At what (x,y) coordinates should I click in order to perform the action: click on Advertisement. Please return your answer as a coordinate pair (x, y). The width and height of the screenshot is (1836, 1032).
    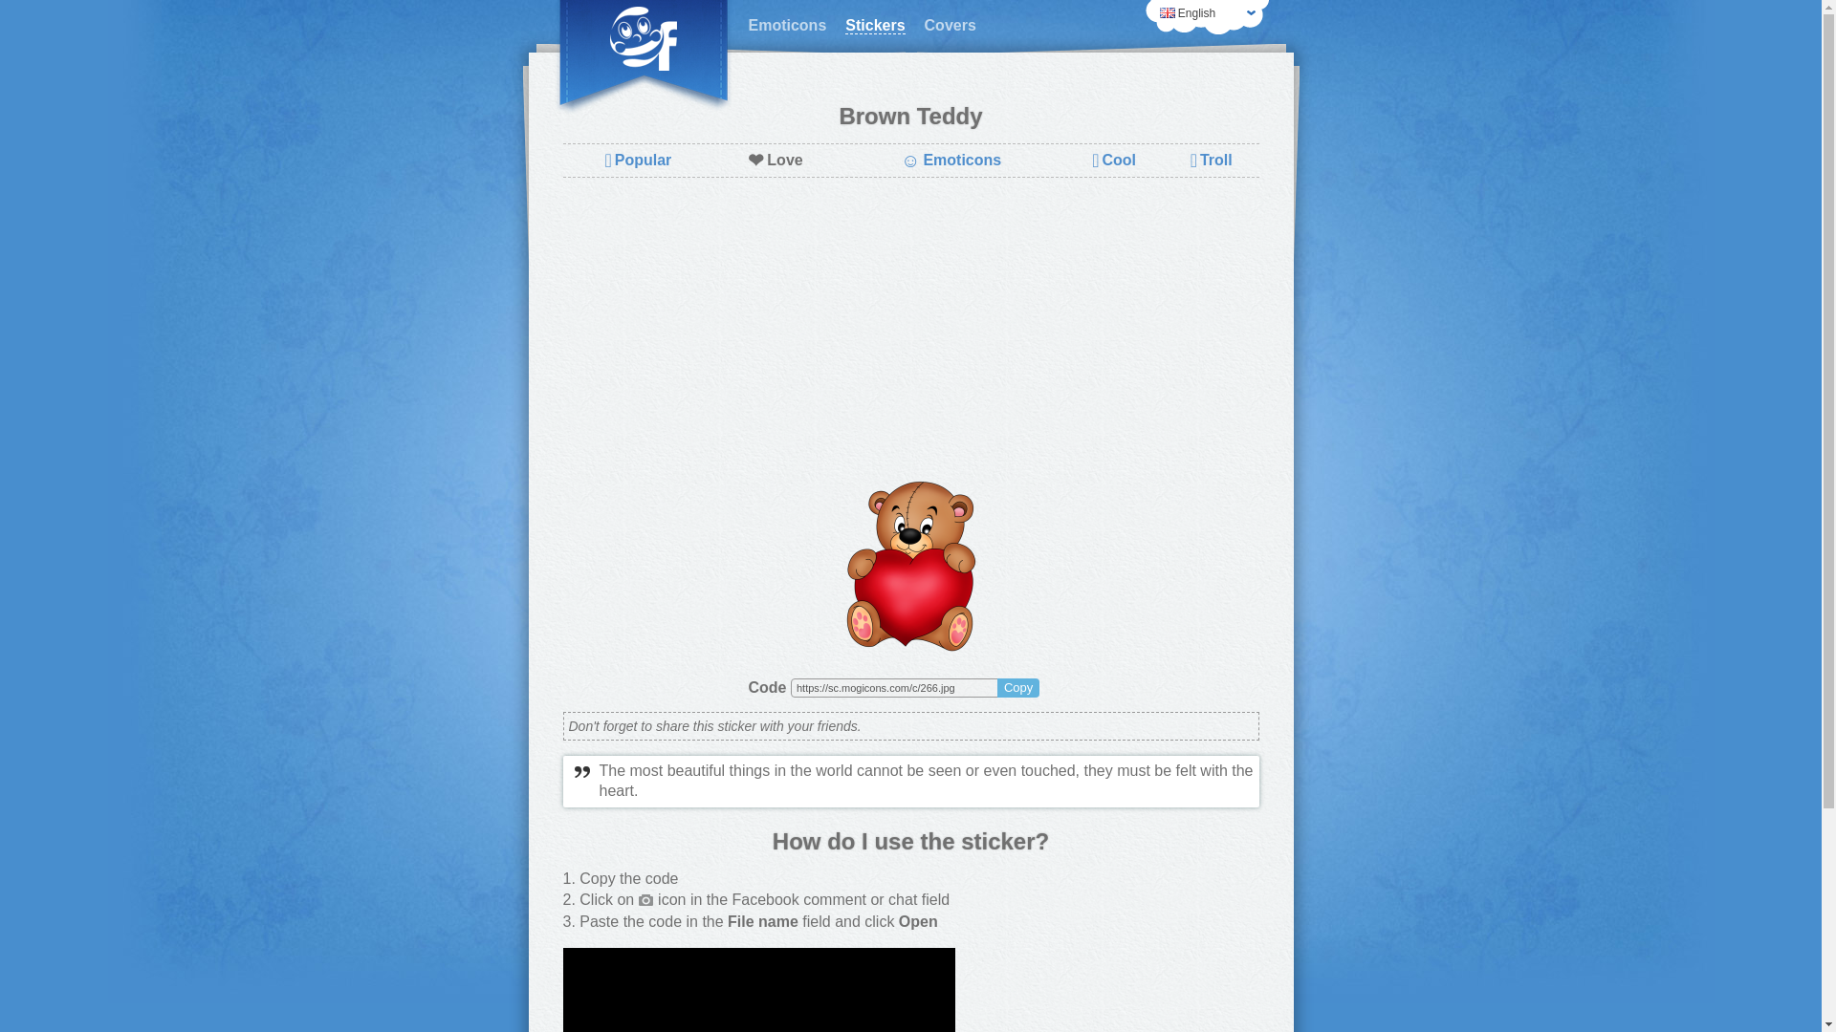
    Looking at the image, I should click on (909, 331).